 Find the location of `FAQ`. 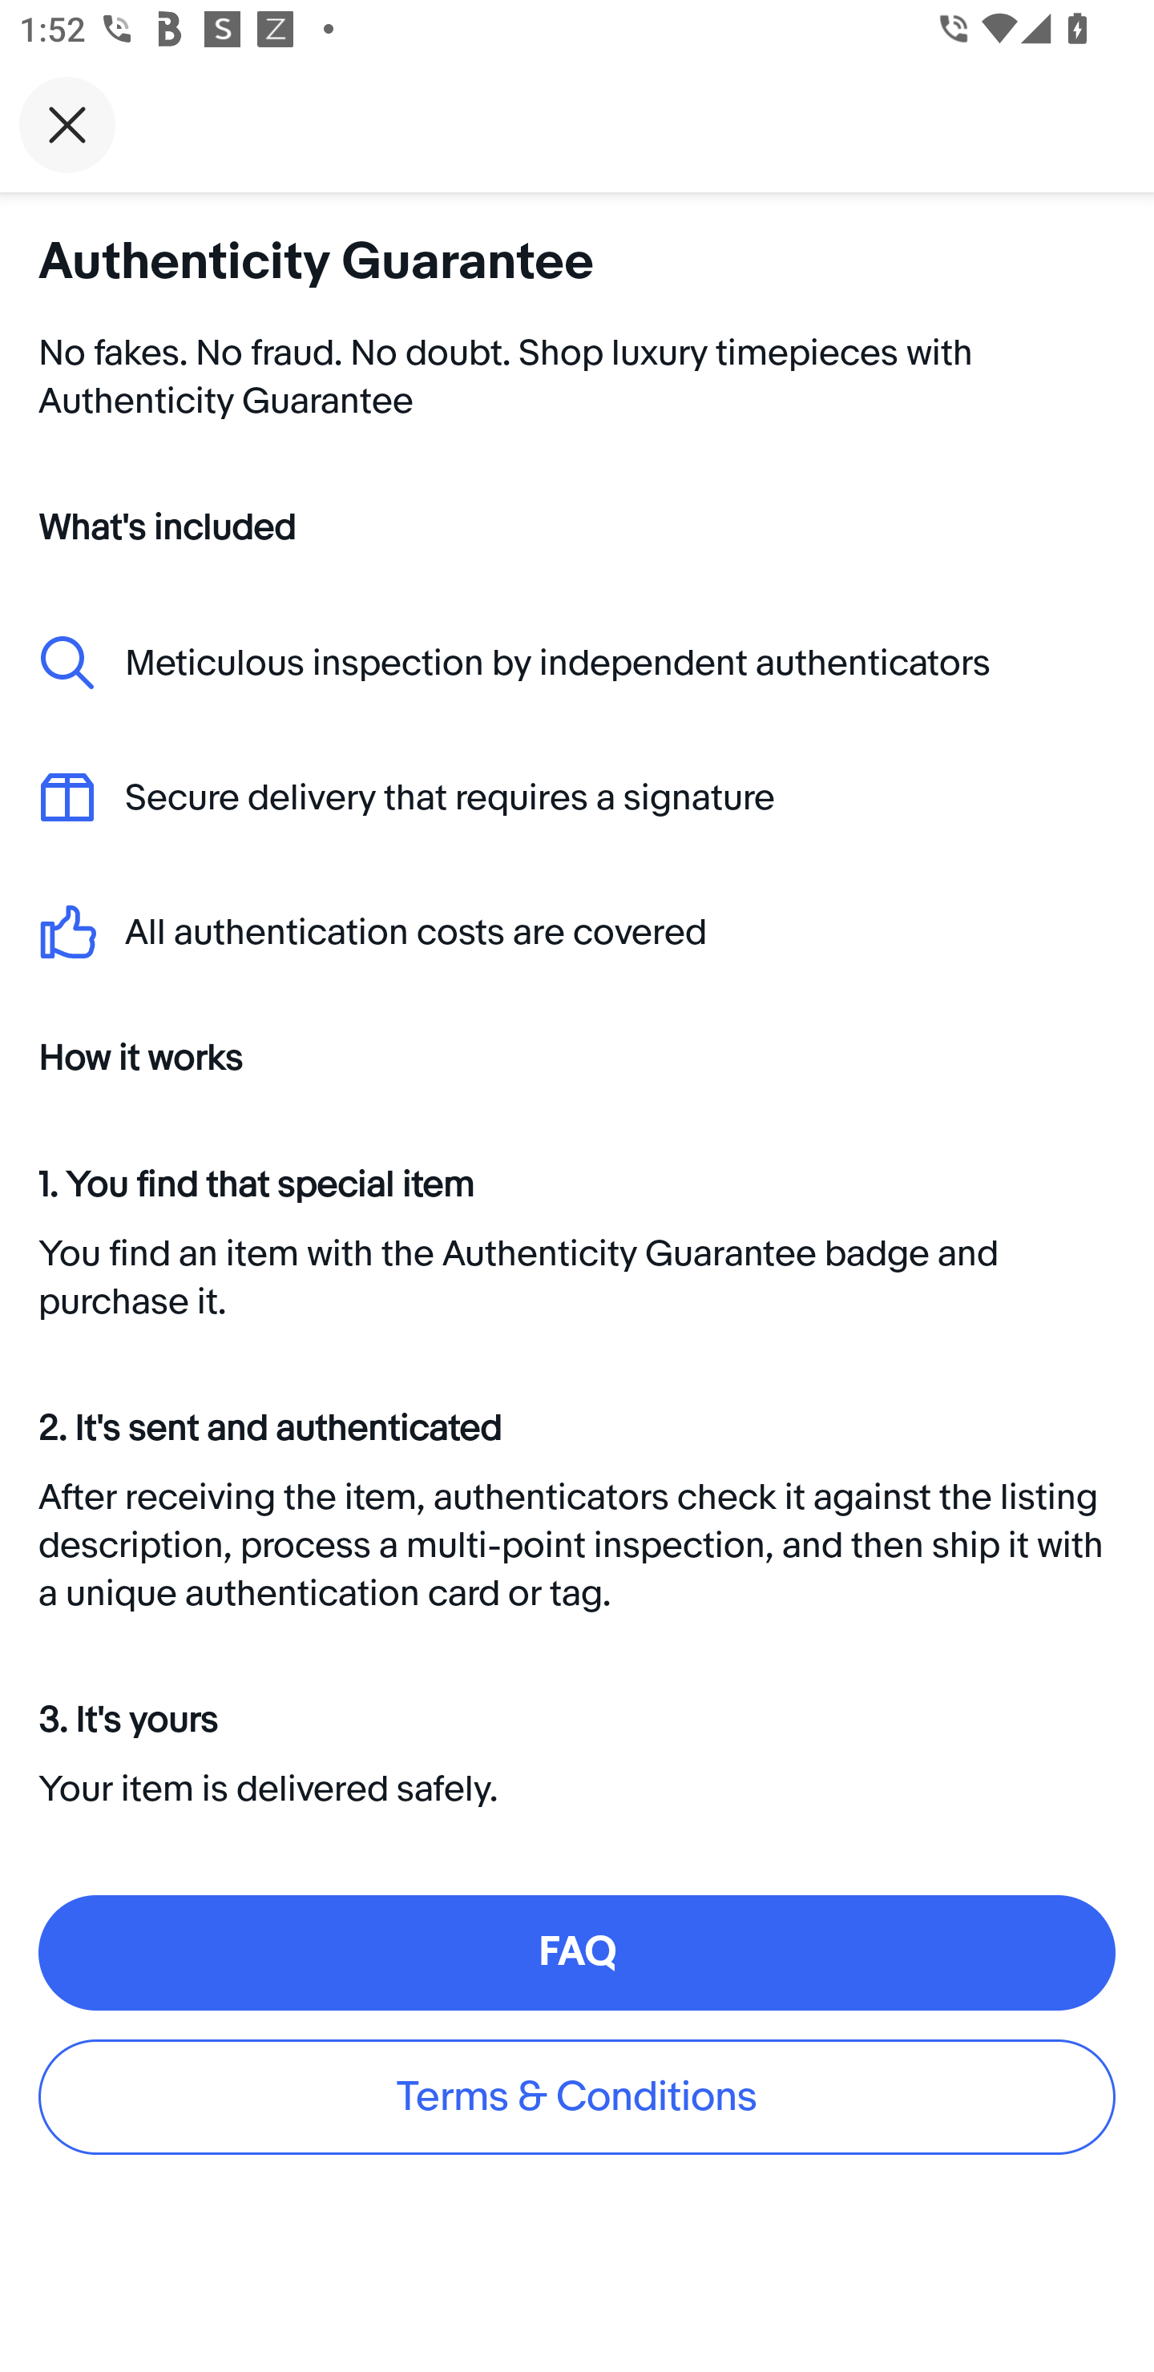

FAQ is located at coordinates (577, 1954).